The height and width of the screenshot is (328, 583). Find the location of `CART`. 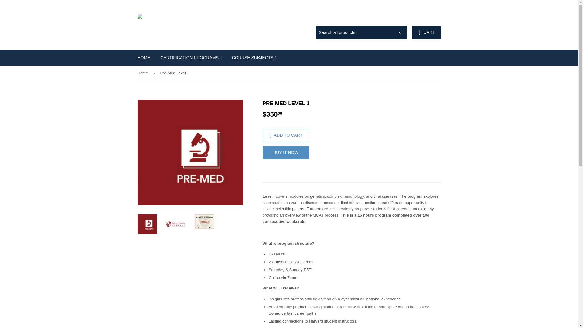

CART is located at coordinates (426, 32).